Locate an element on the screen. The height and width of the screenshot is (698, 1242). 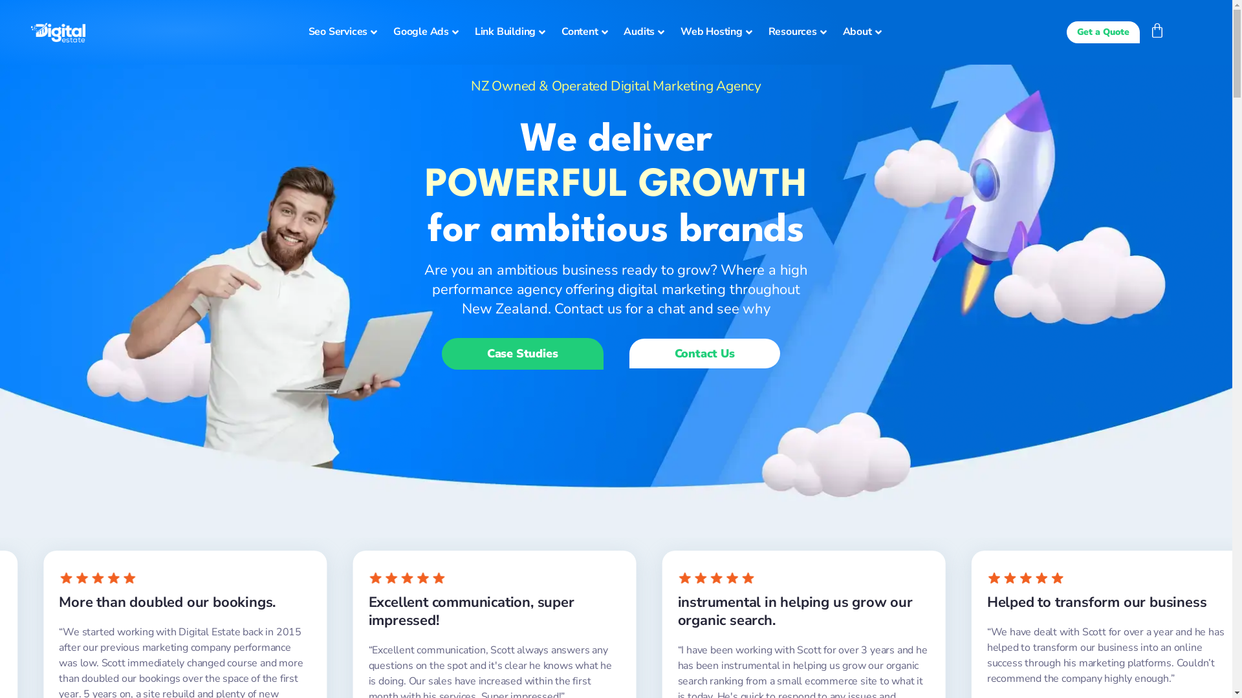
Audits is located at coordinates (646, 32).